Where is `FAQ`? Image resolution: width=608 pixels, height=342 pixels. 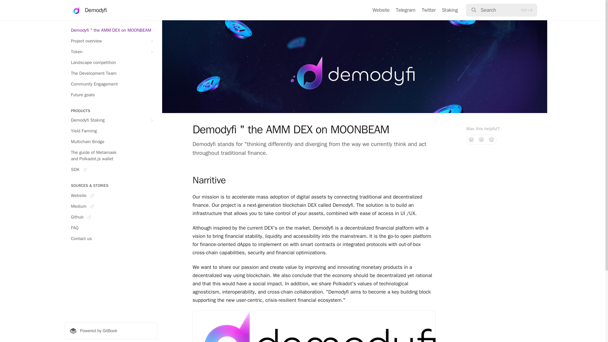
FAQ is located at coordinates (111, 228).